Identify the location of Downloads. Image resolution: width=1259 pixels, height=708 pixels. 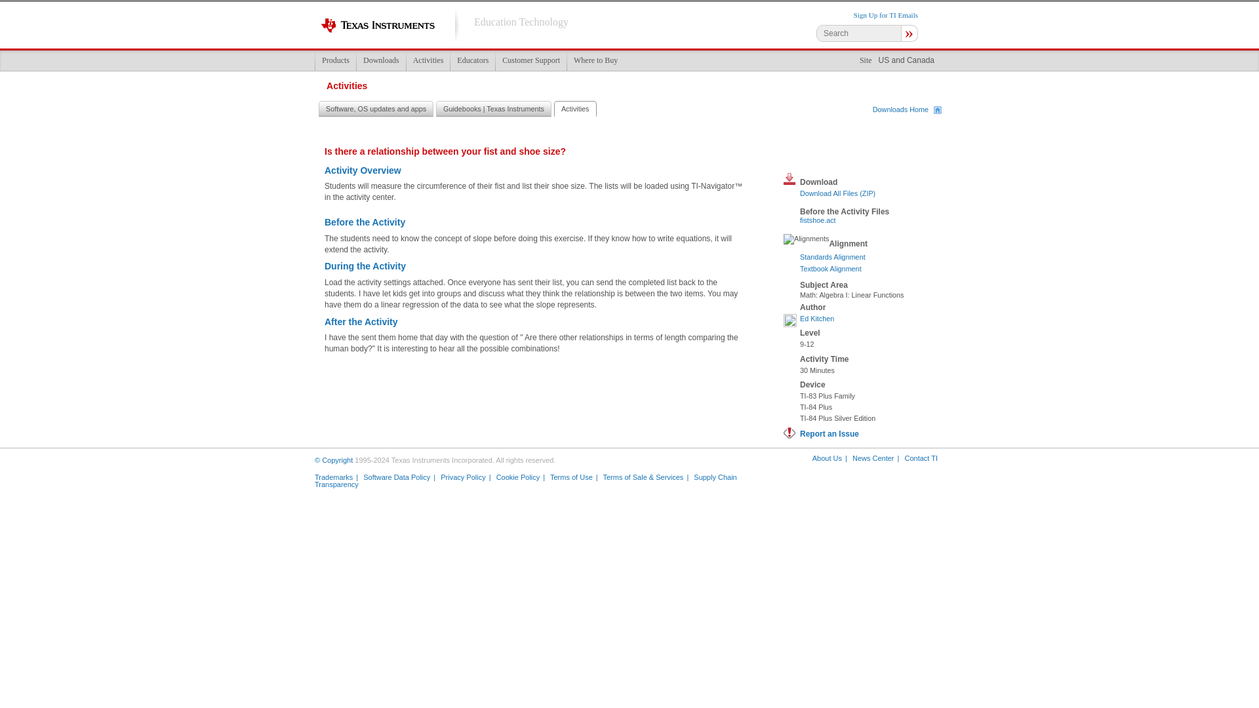
(380, 60).